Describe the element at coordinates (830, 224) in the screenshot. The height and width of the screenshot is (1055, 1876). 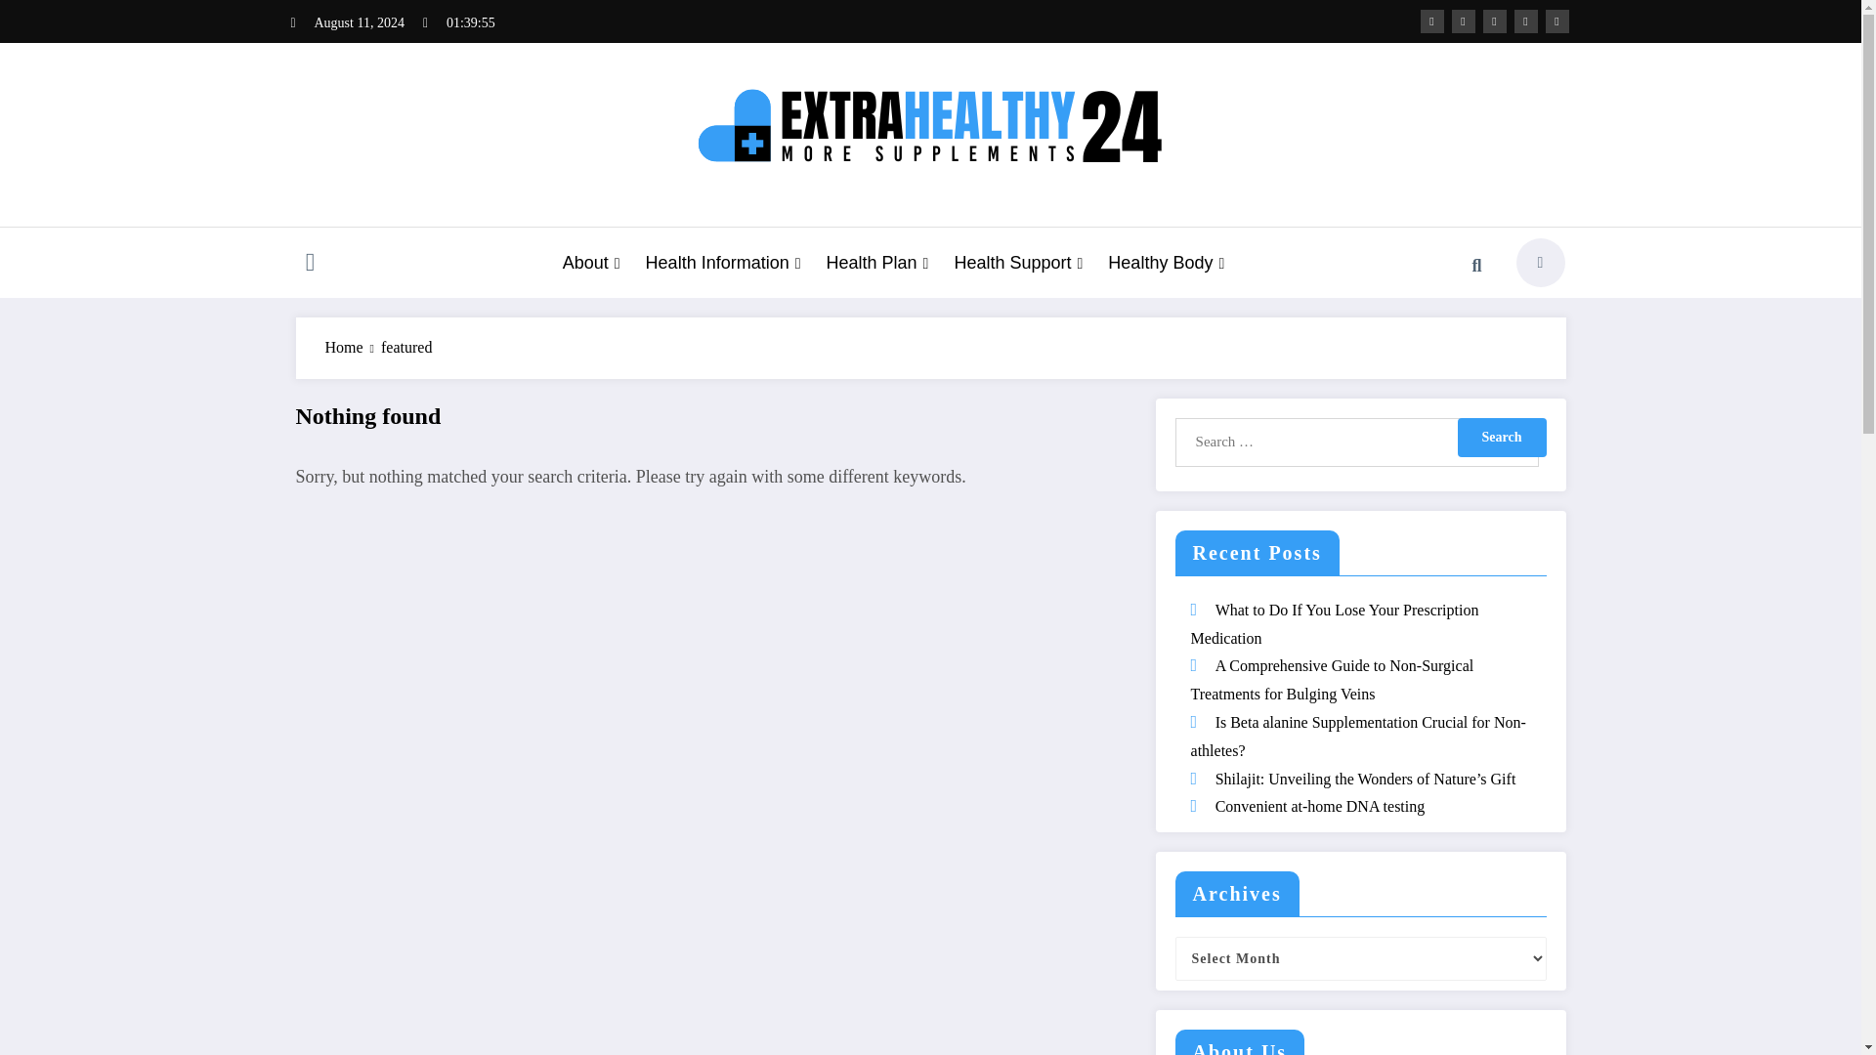
I see `EXTRA HEALTHY 24` at that location.